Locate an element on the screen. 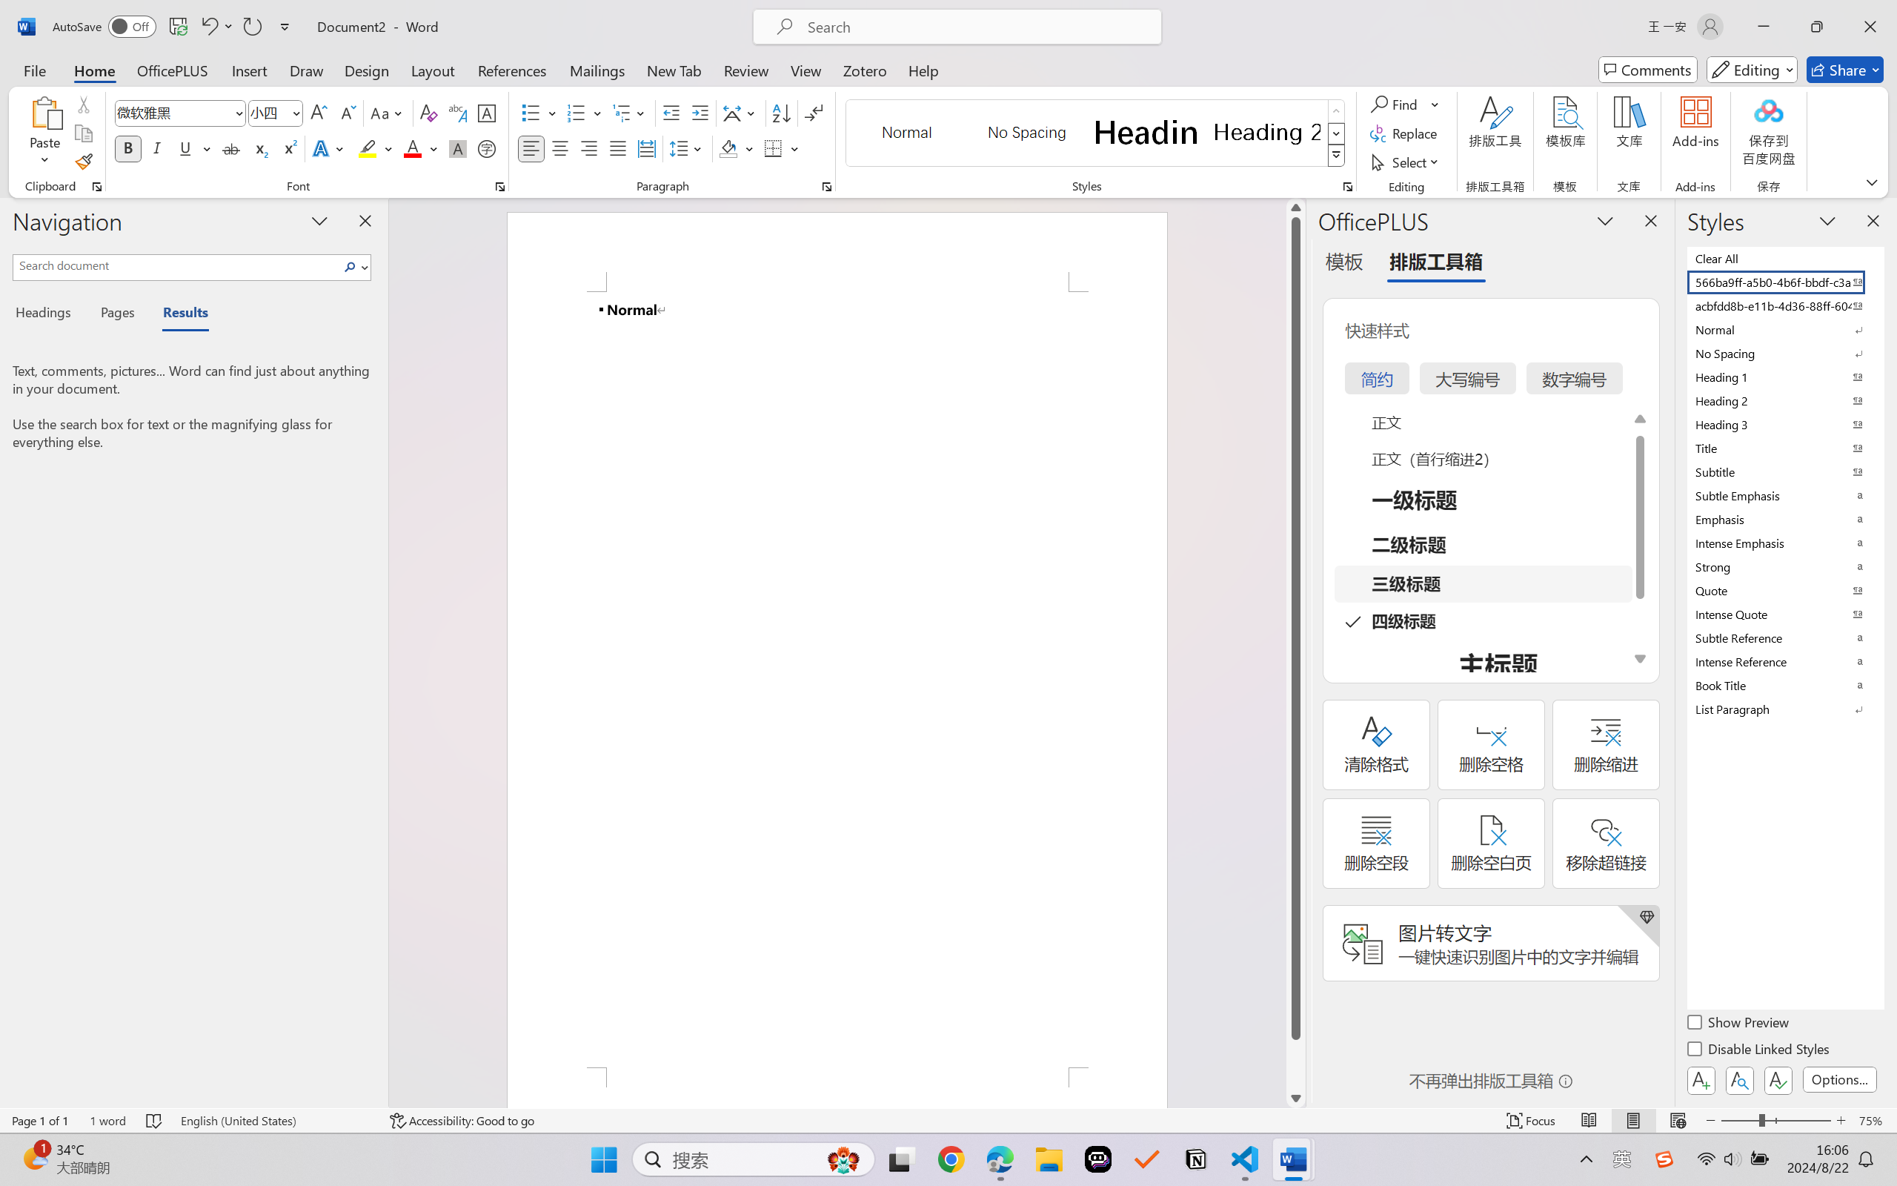 This screenshot has width=1897, height=1186. Subscript is located at coordinates (259, 148).